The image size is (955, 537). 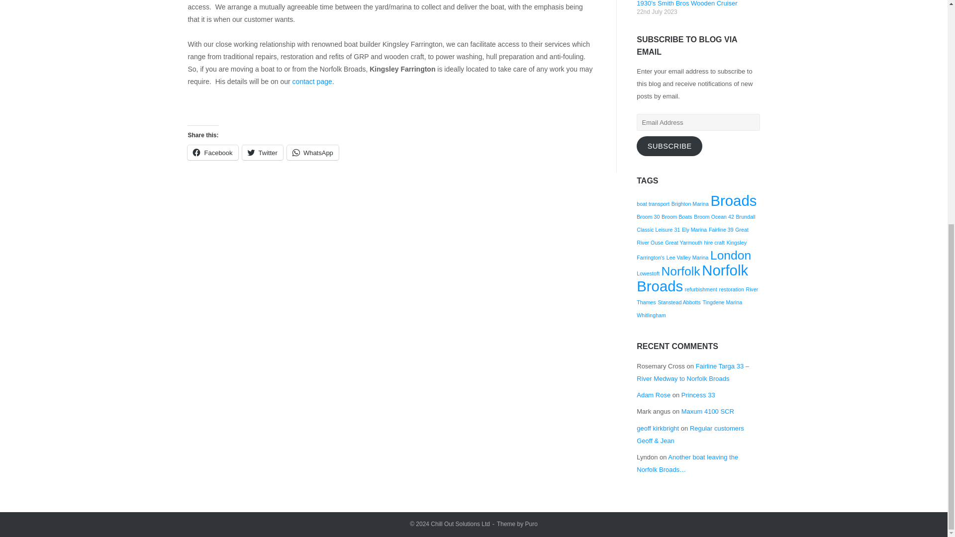 I want to click on Twitter, so click(x=263, y=152).